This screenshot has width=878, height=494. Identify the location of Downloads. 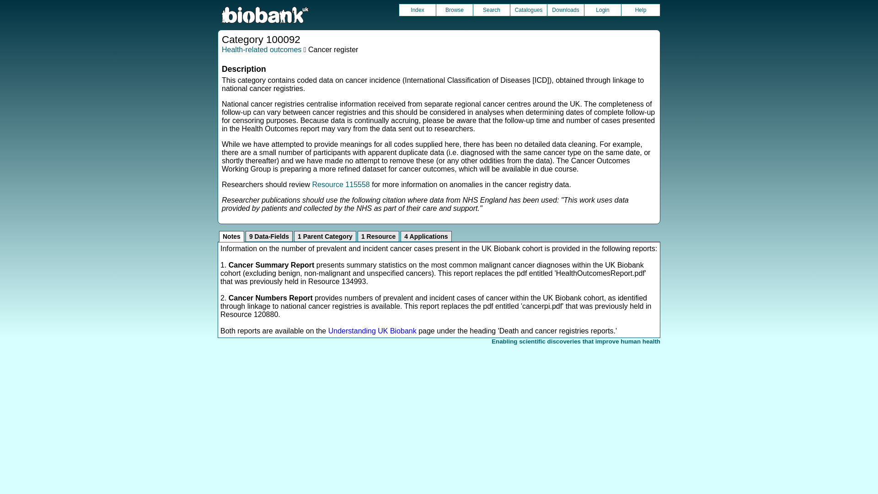
(565, 10).